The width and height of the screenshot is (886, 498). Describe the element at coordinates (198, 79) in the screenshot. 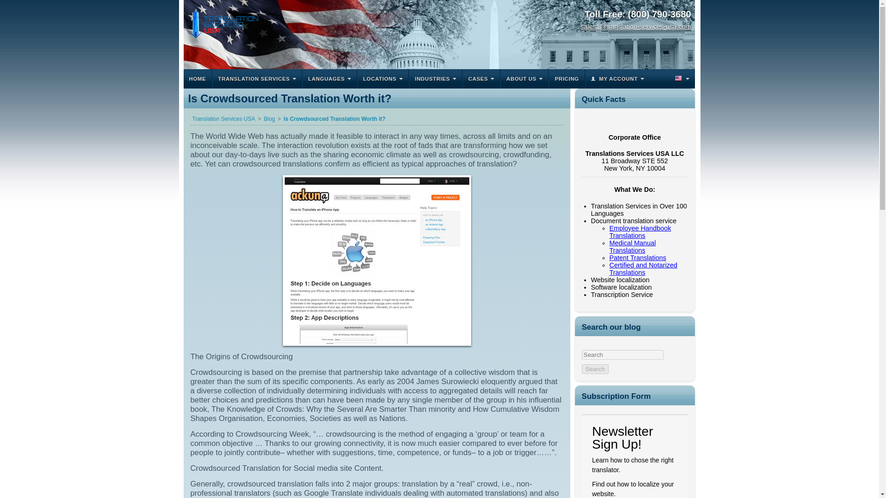

I see `HOME` at that location.